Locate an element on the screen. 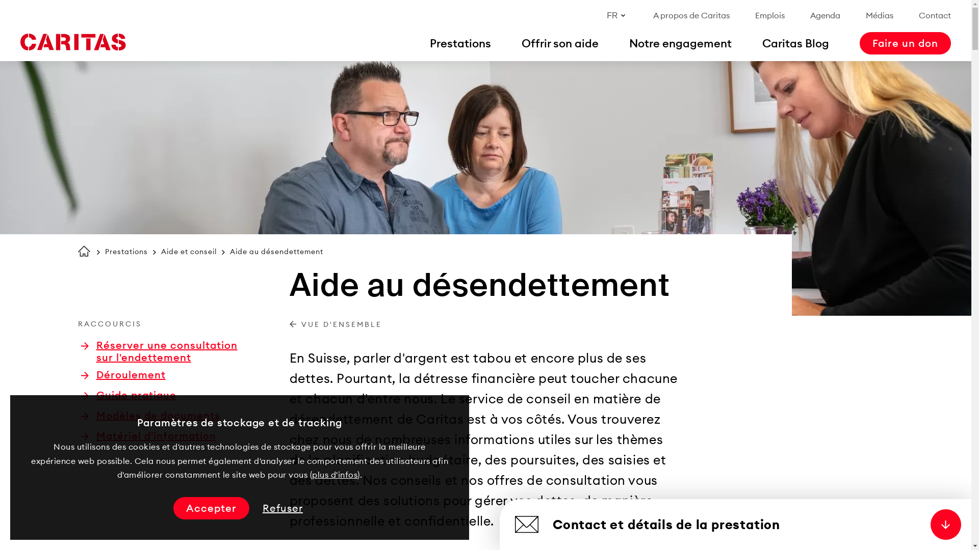 The height and width of the screenshot is (550, 979). Emplois is located at coordinates (770, 15).